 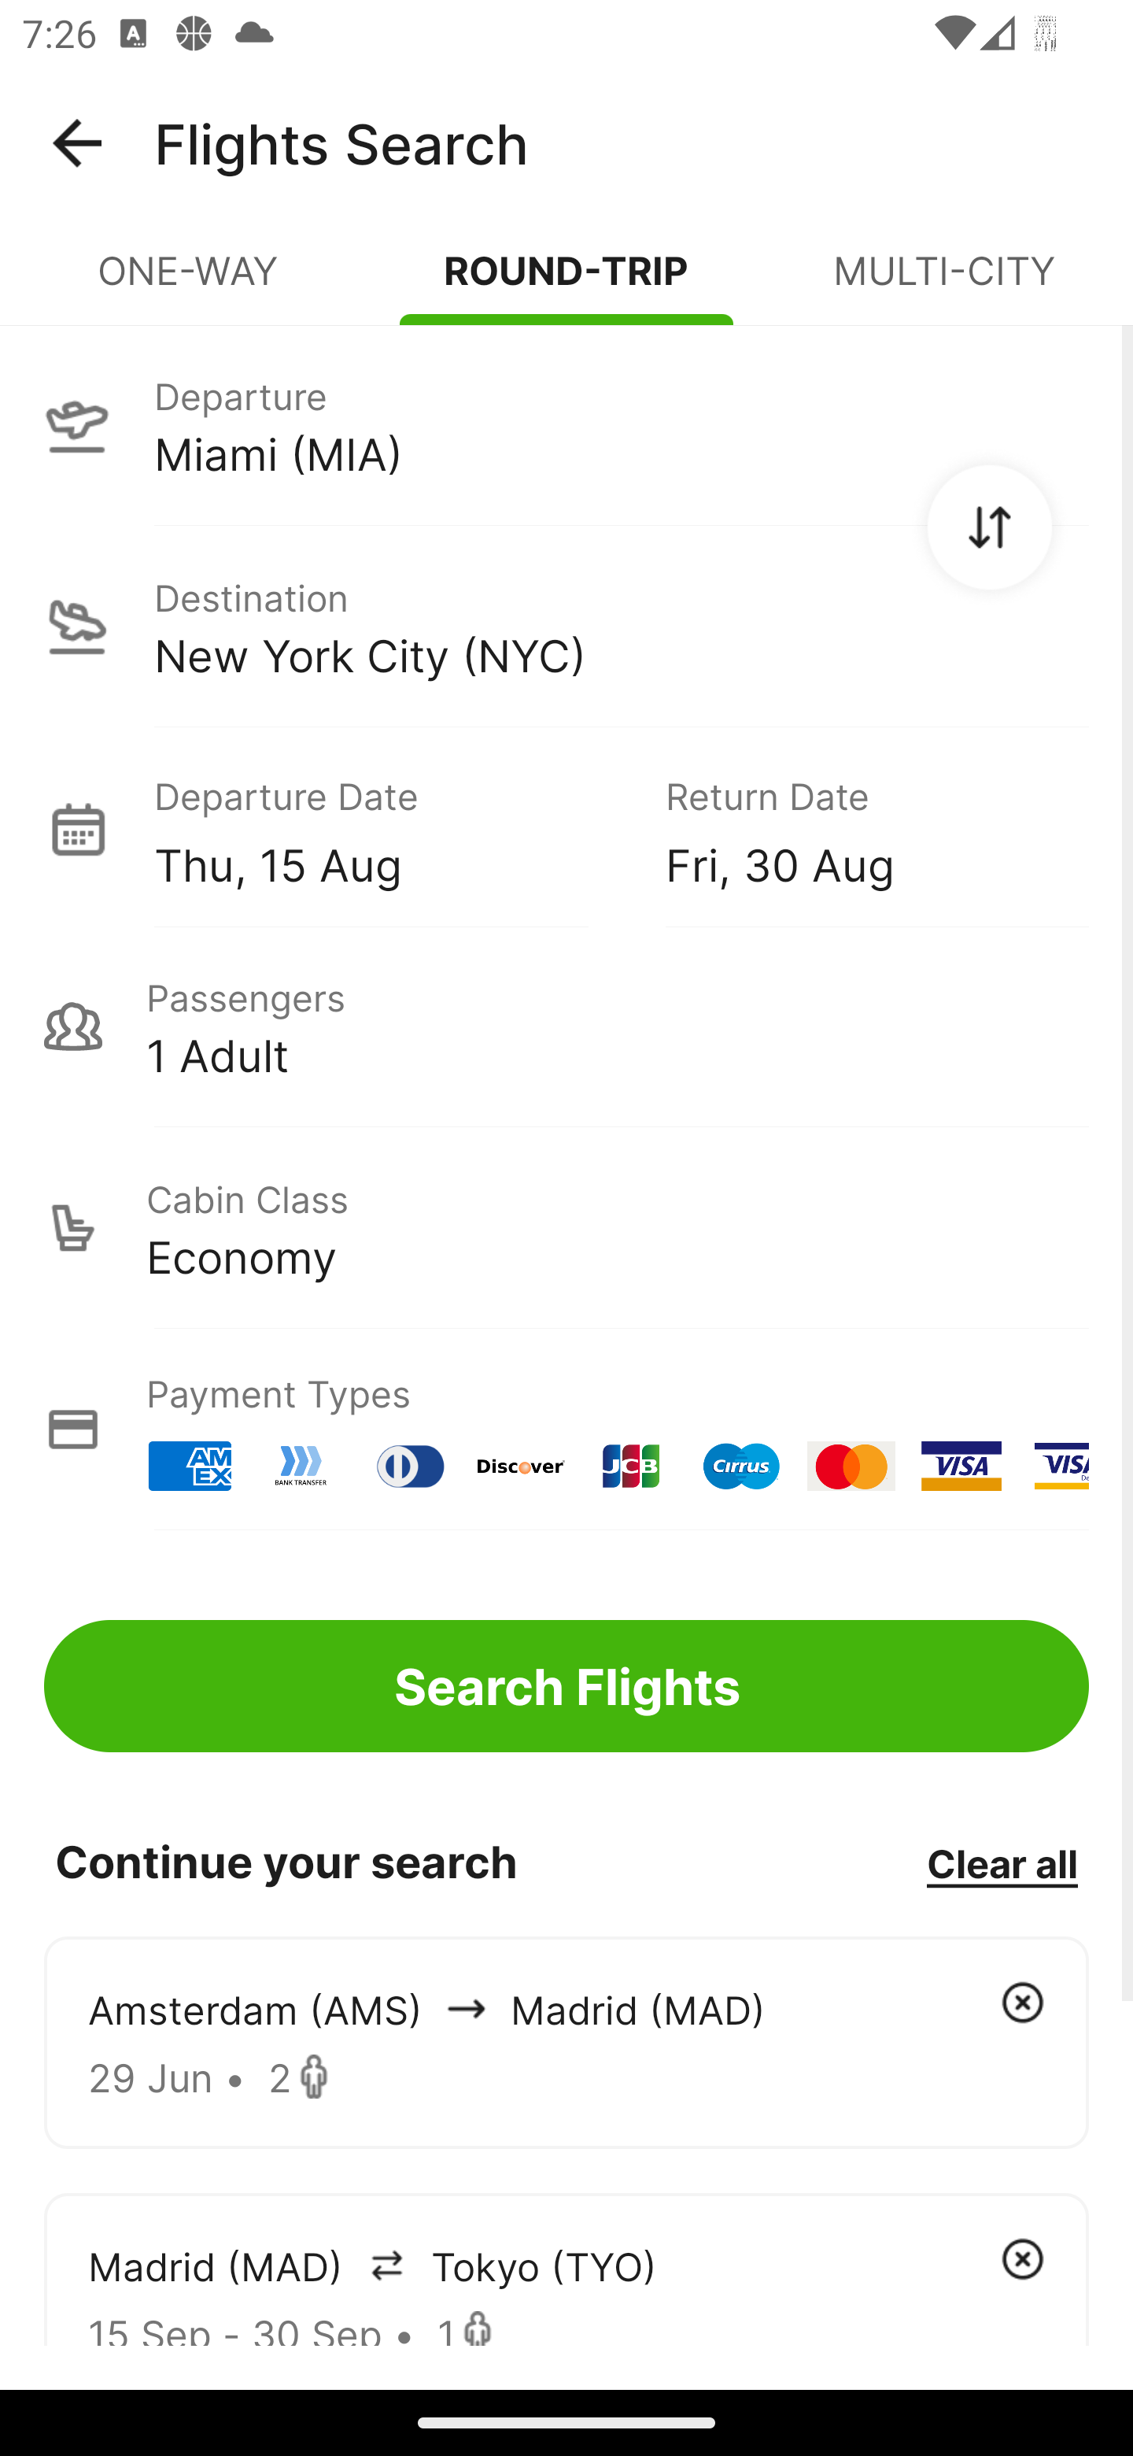 What do you see at coordinates (566, 424) in the screenshot?
I see `Departure Miami (MIA)` at bounding box center [566, 424].